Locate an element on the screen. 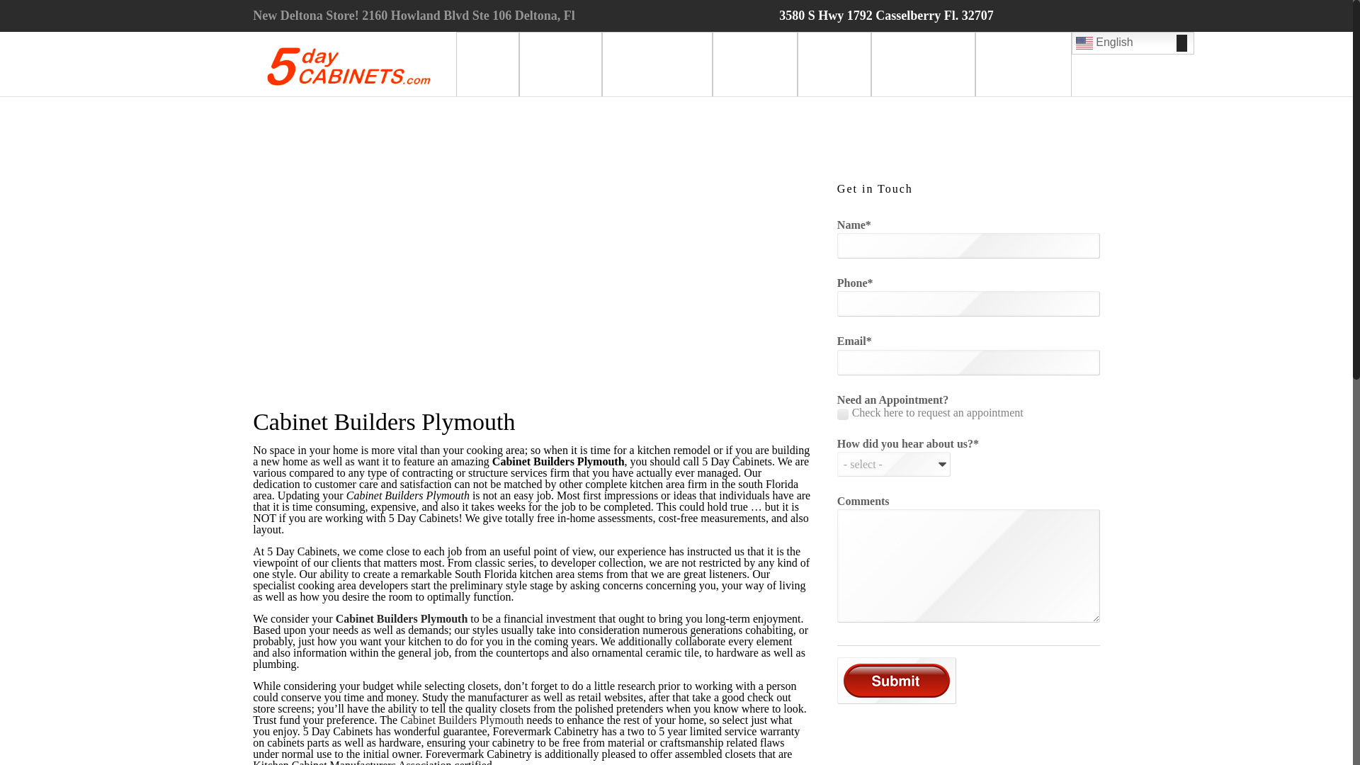 This screenshot has height=765, width=1360. Quick Quote is located at coordinates (923, 64).